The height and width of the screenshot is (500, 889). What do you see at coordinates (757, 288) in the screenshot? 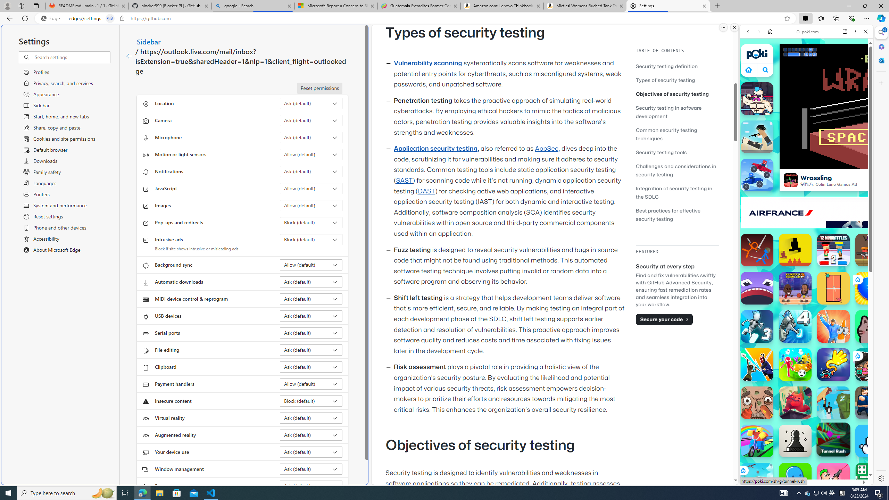
I see `Gobble` at bounding box center [757, 288].